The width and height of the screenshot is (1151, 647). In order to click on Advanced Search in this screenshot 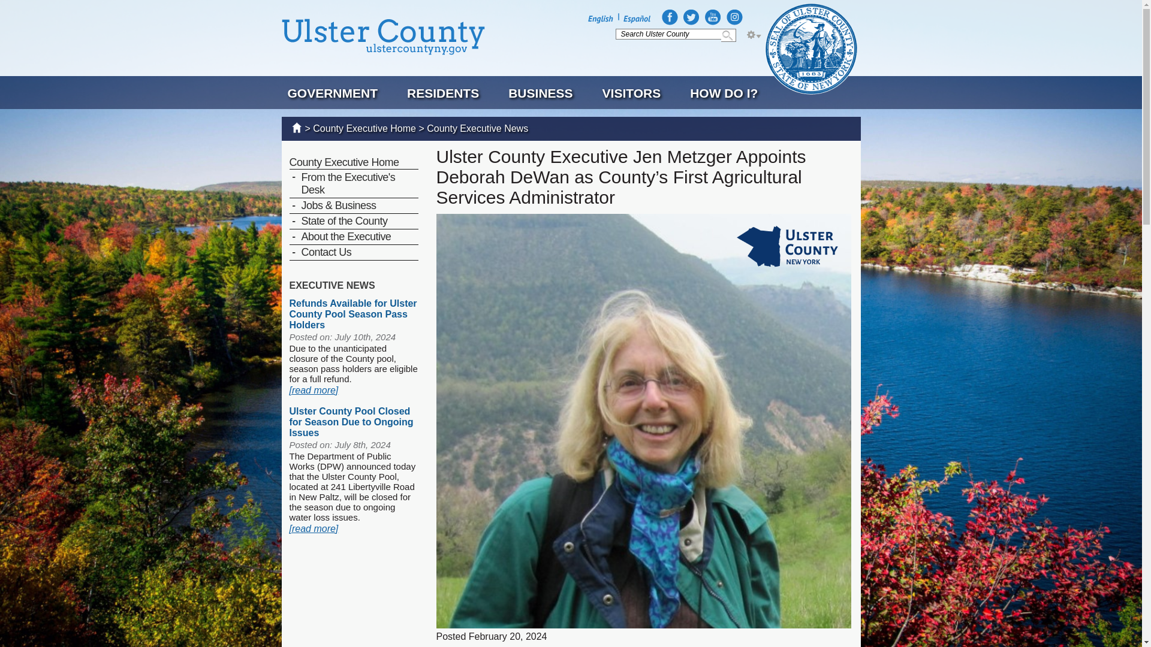, I will do `click(753, 35)`.